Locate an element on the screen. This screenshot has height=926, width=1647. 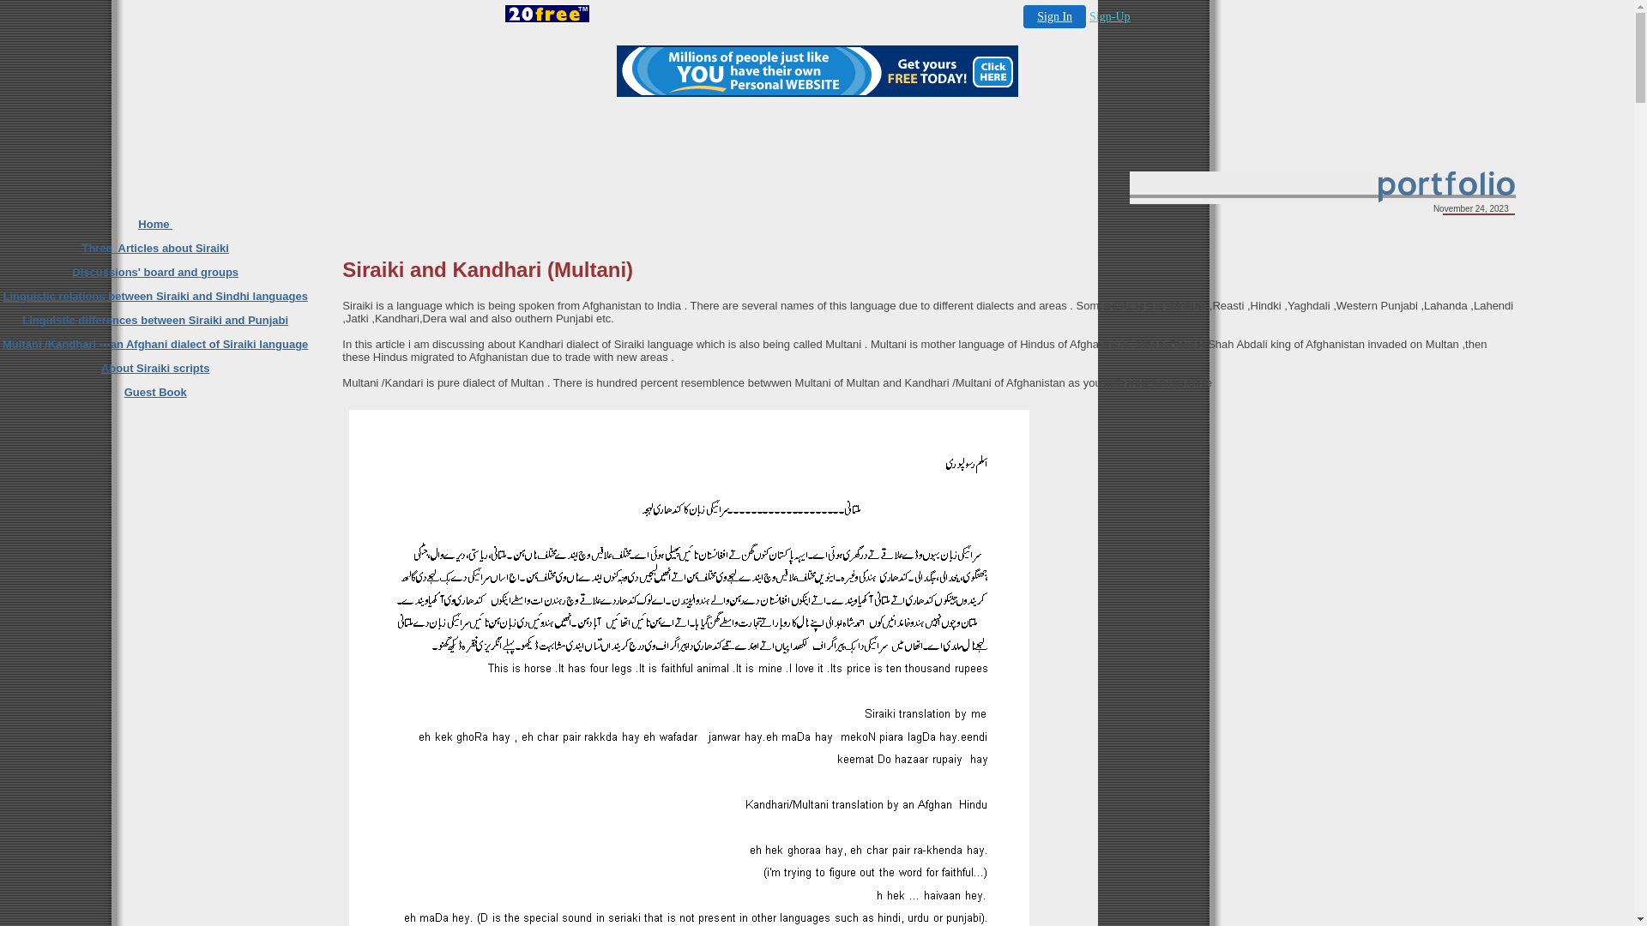
Sign In is located at coordinates (1055, 17).